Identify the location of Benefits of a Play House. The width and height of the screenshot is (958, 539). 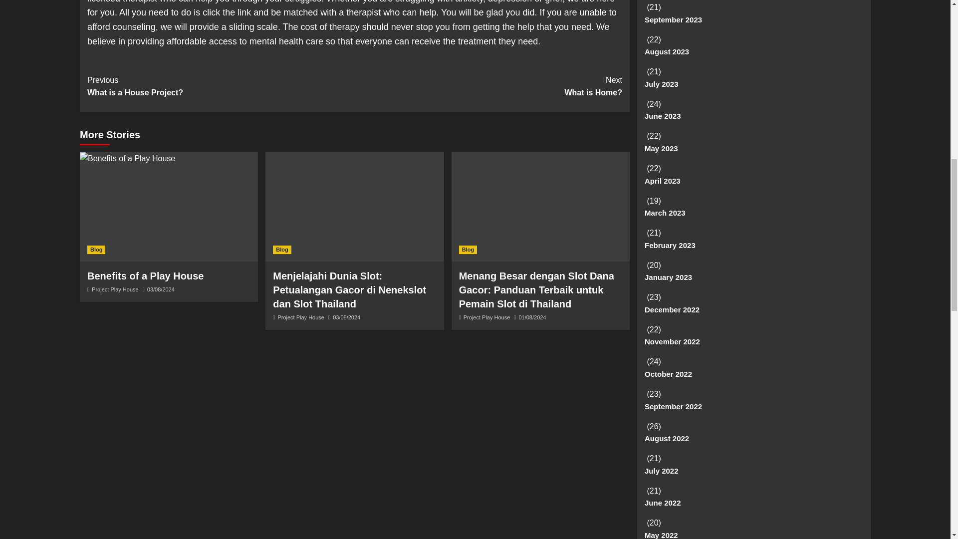
(115, 289).